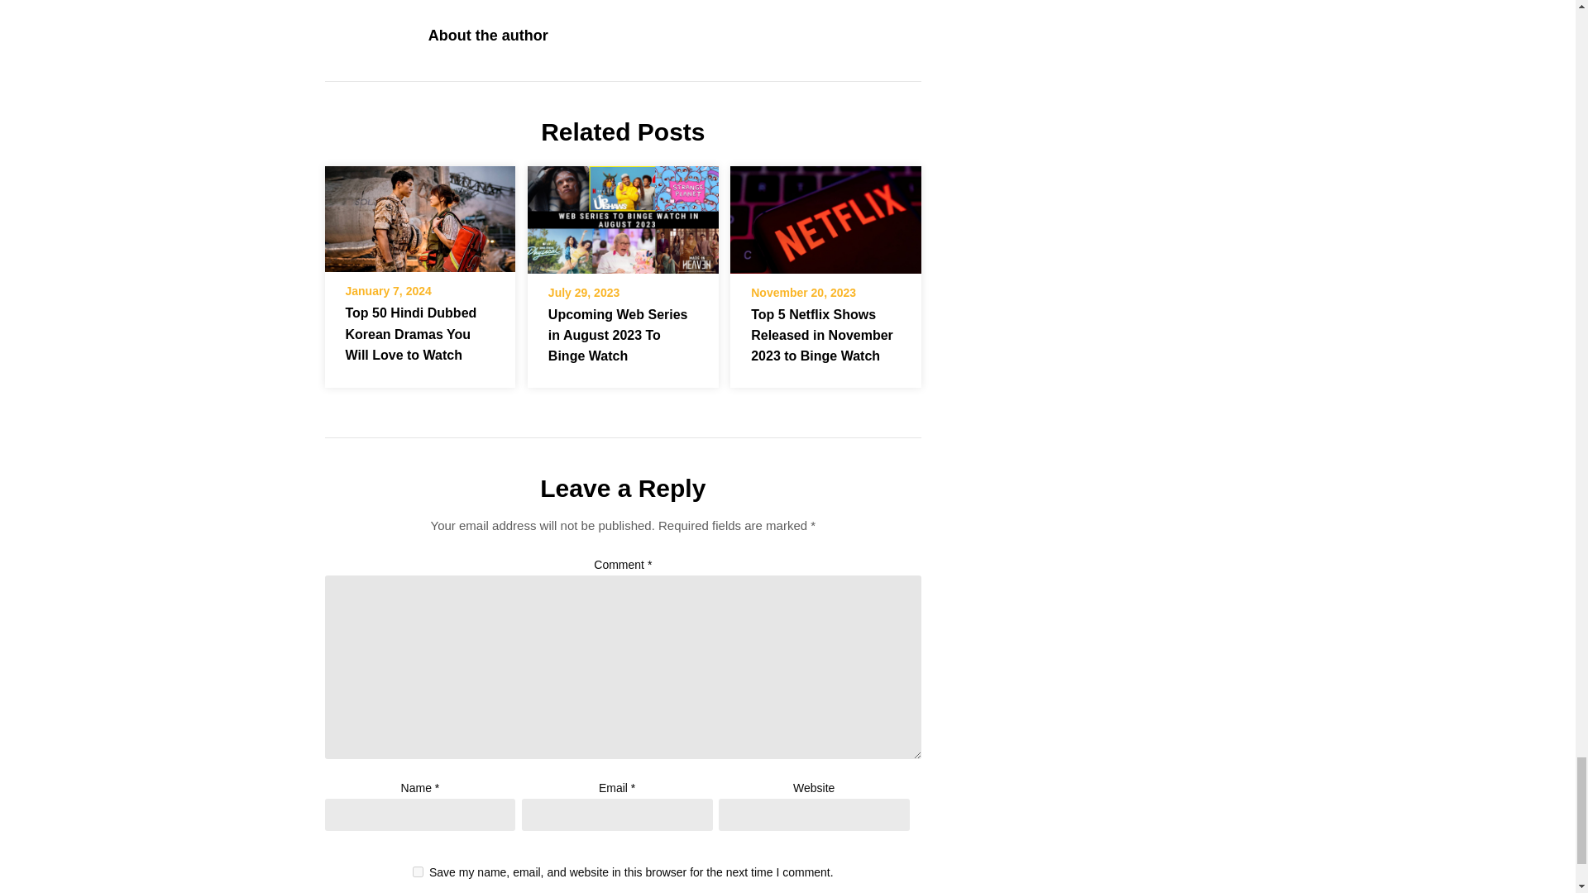 Image resolution: width=1588 pixels, height=893 pixels. I want to click on Top 5 Netflix Shows Released in November 2023 to Binge Watch, so click(825, 213).